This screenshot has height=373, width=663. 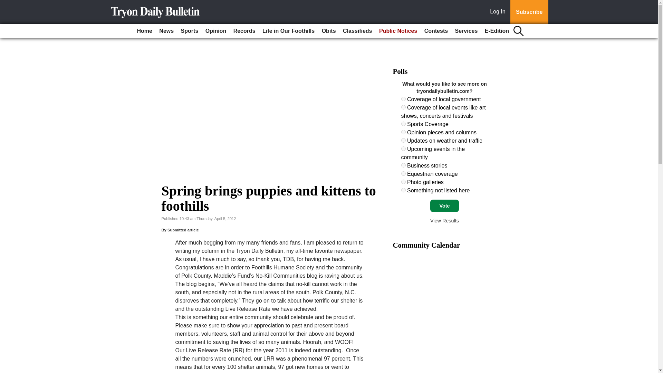 What do you see at coordinates (403, 182) in the screenshot?
I see `1565` at bounding box center [403, 182].